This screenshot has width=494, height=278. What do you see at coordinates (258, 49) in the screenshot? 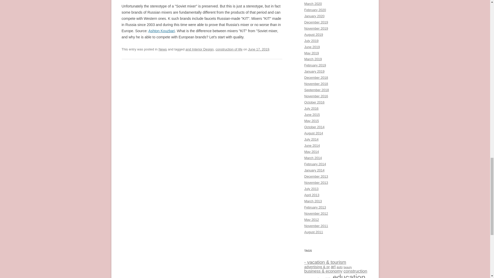
I see `4:11 am` at bounding box center [258, 49].